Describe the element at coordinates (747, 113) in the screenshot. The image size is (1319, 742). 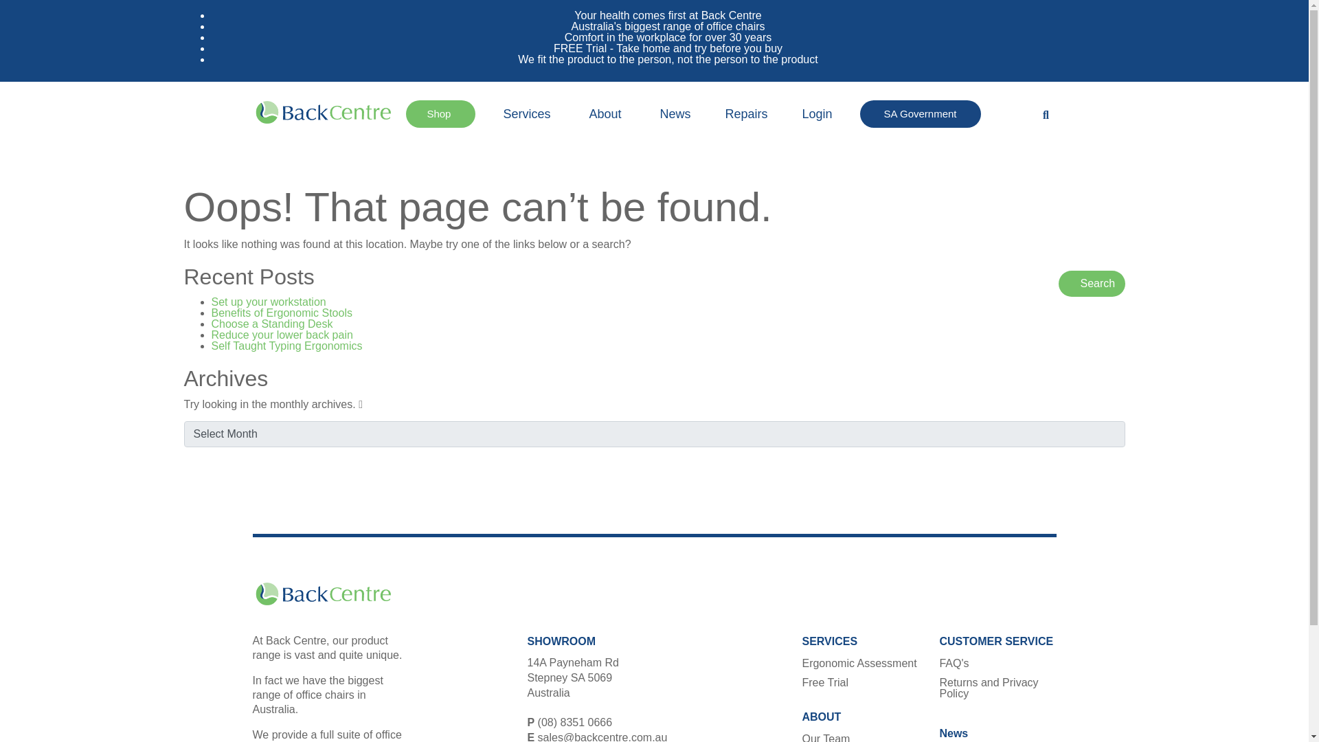
I see `Repairs` at that location.